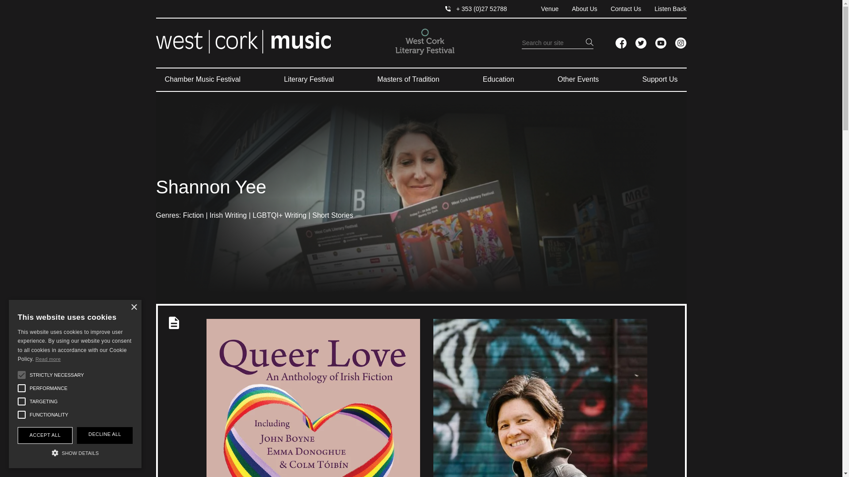  What do you see at coordinates (543, 9) in the screenshot?
I see `Venue` at bounding box center [543, 9].